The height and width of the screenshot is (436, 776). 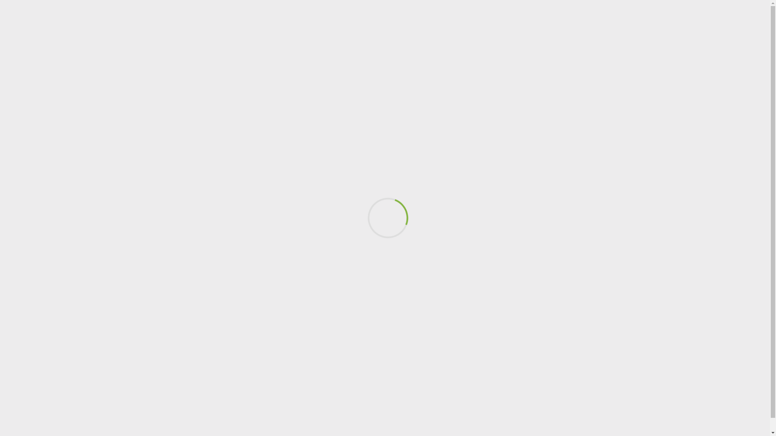 I want to click on MENU, so click(x=638, y=27).